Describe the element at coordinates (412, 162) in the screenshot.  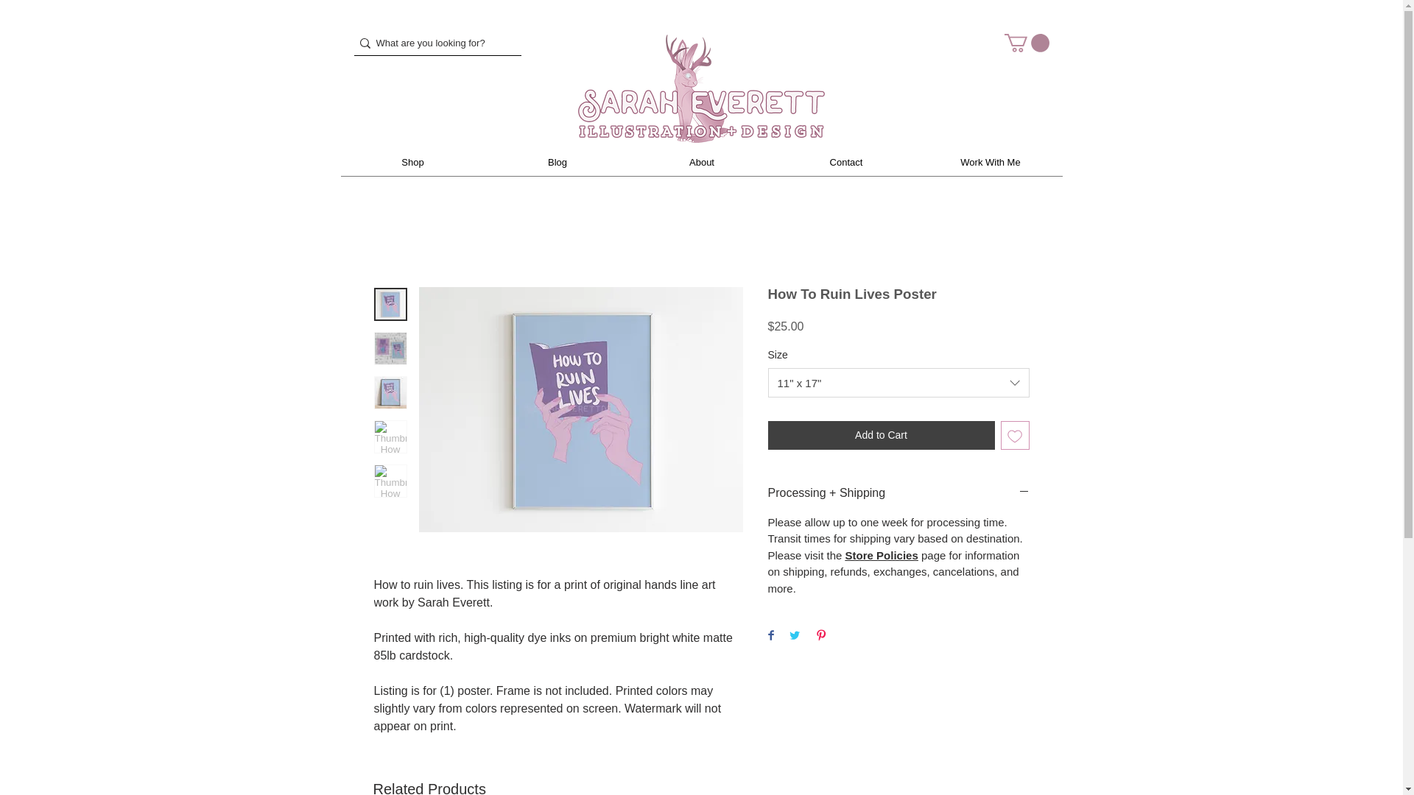
I see `Shop` at that location.